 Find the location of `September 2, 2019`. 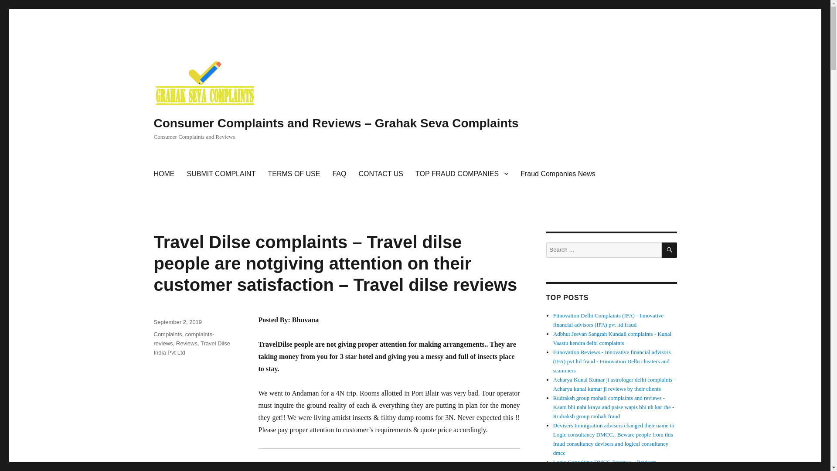

September 2, 2019 is located at coordinates (177, 322).